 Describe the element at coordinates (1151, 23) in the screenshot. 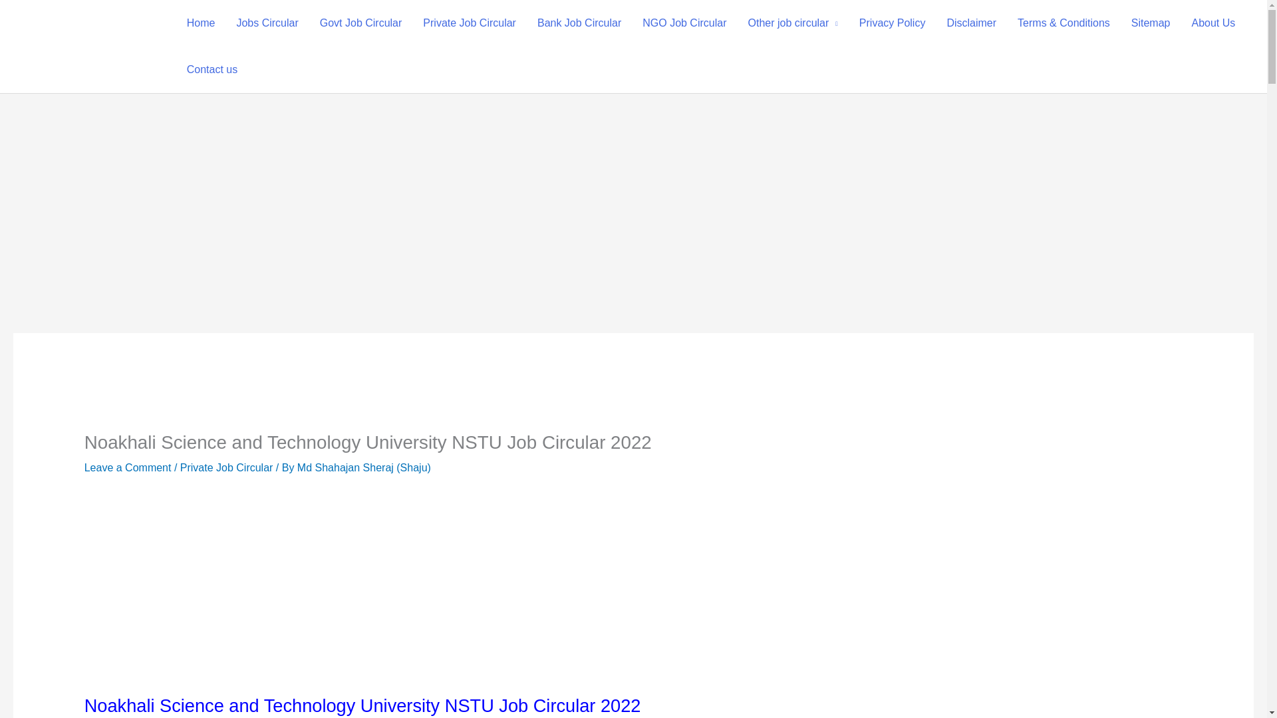

I see `Sitemap` at that location.